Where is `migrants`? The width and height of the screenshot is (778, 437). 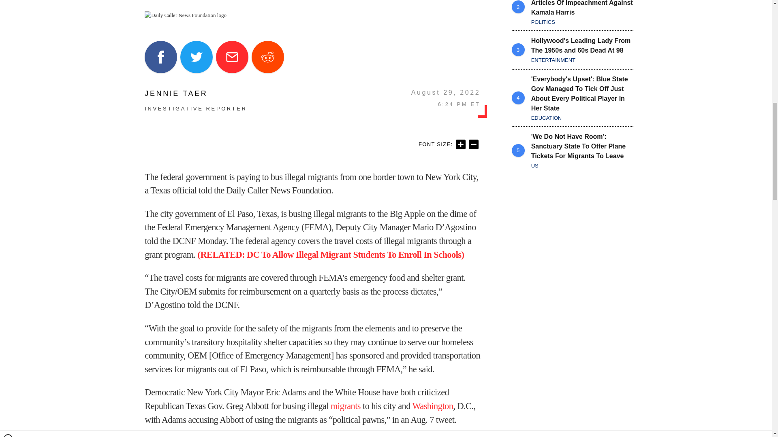 migrants is located at coordinates (346, 406).